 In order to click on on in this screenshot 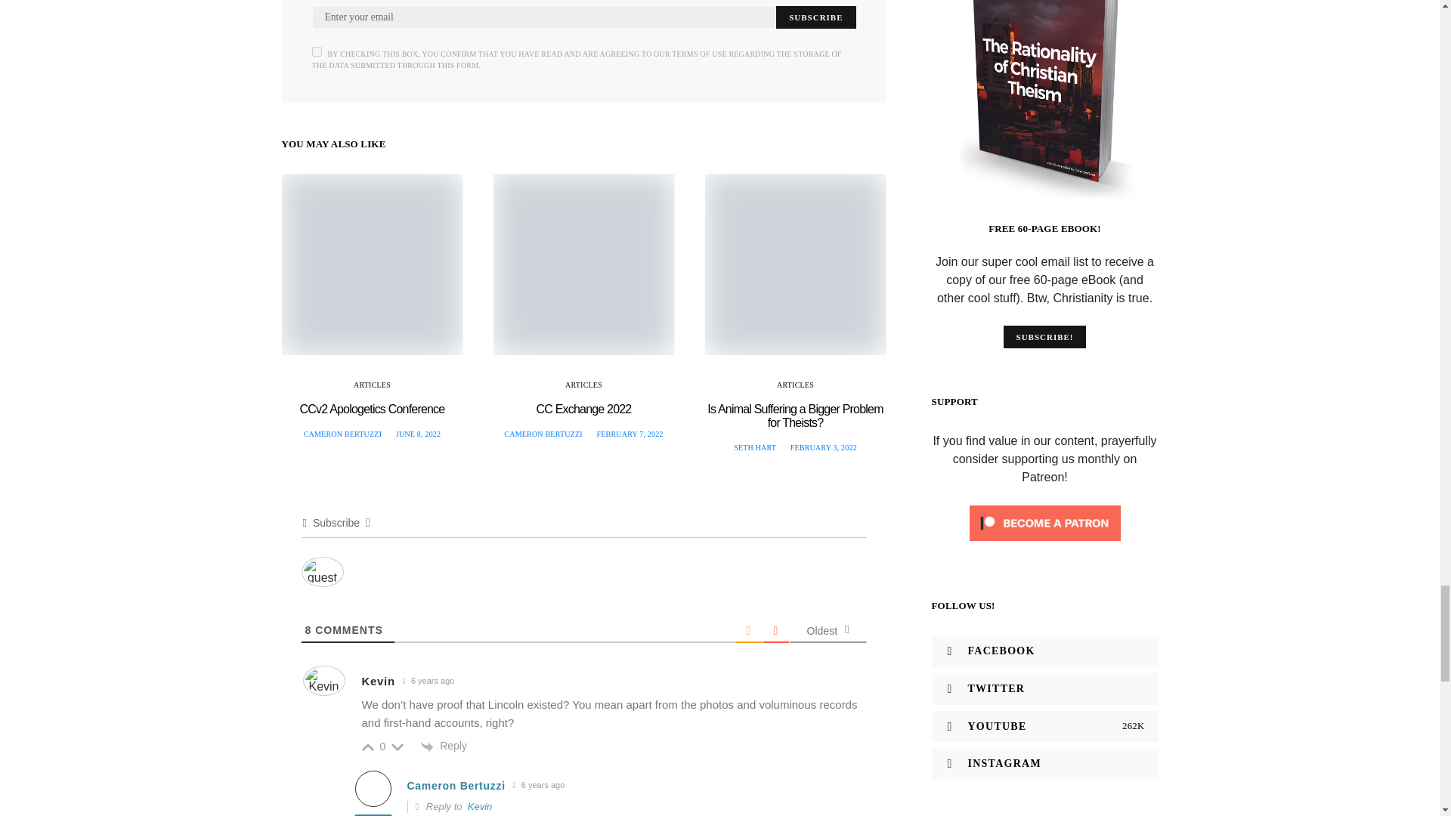, I will do `click(316, 51)`.